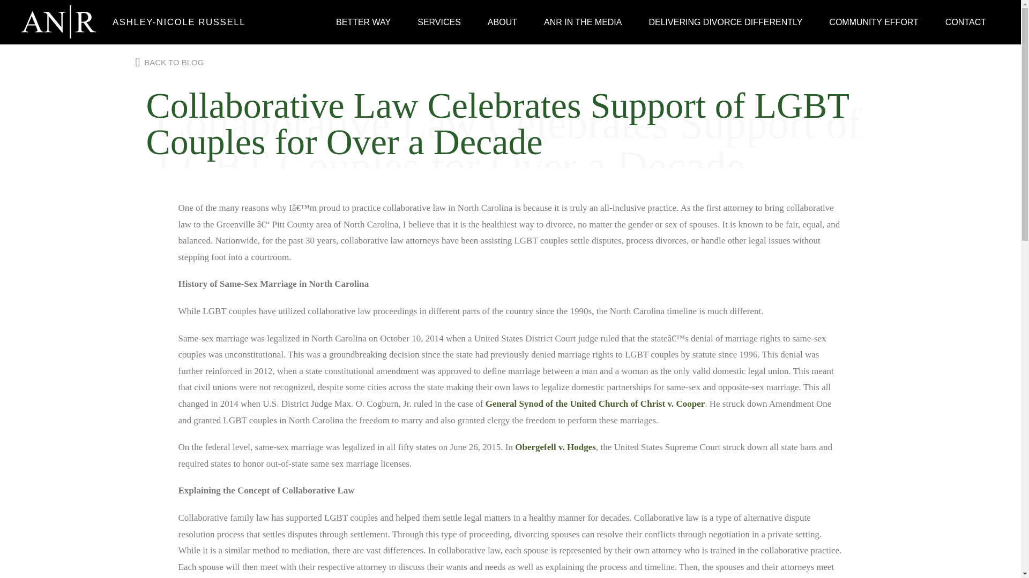 The image size is (1029, 578). What do you see at coordinates (966, 21) in the screenshot?
I see `CONTACT` at bounding box center [966, 21].